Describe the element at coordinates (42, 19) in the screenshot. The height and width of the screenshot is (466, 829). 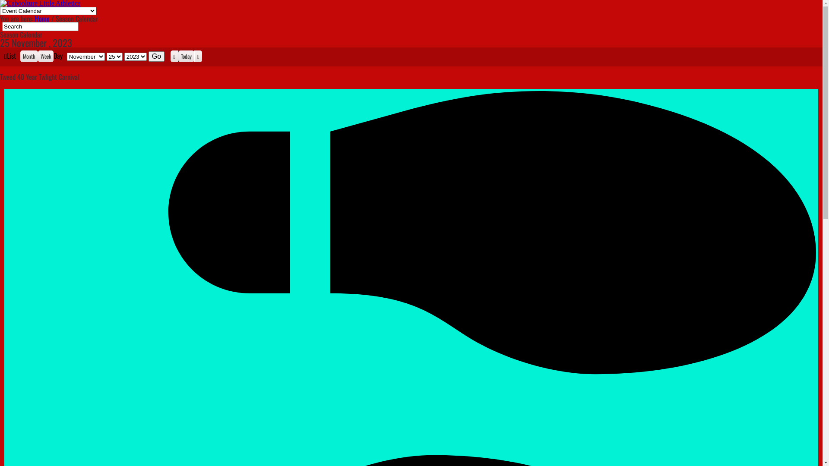
I see `Home` at that location.